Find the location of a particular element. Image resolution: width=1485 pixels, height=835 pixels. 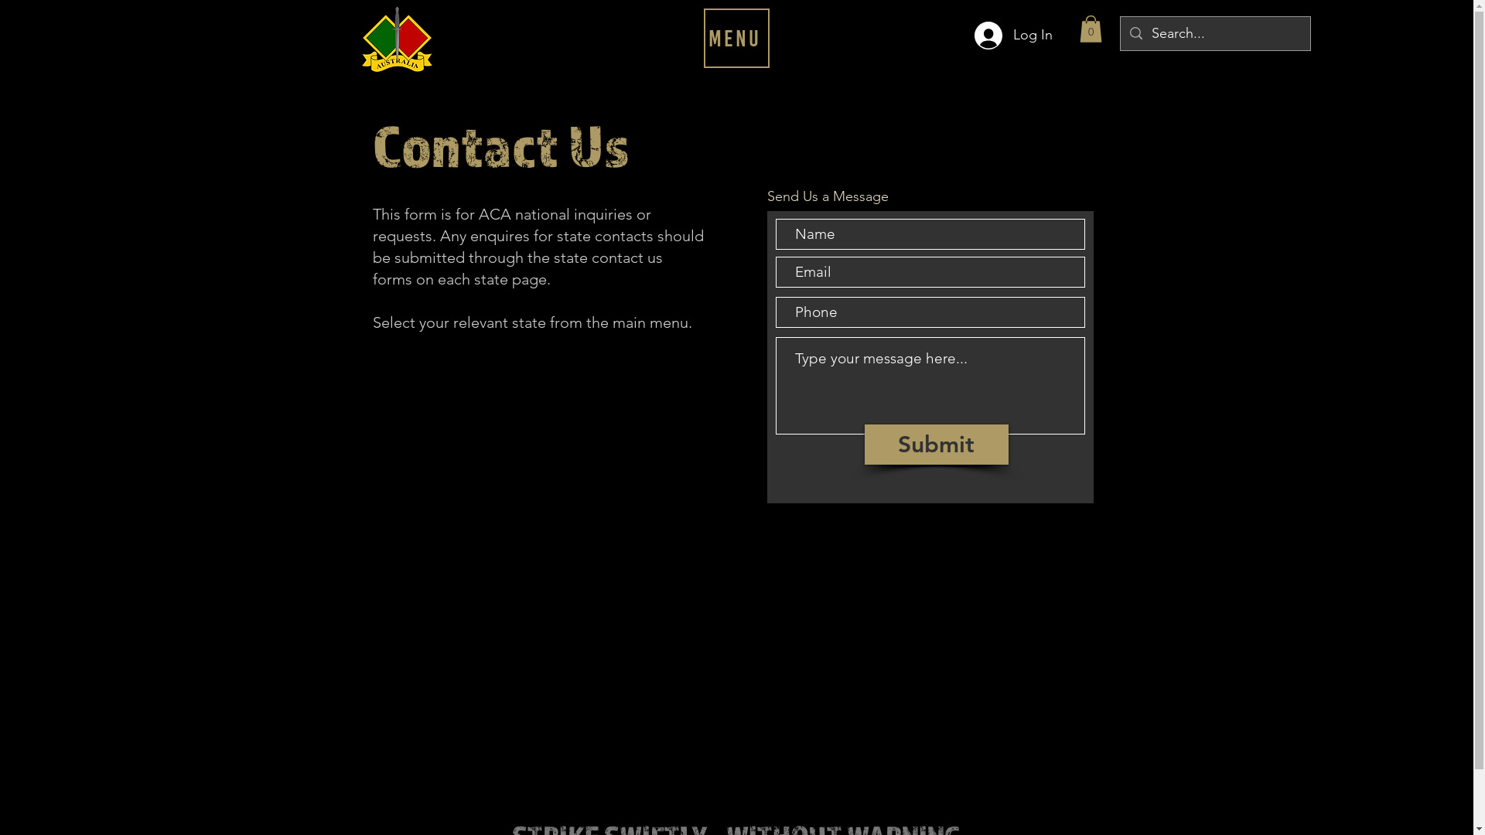

Submit is located at coordinates (937, 445).